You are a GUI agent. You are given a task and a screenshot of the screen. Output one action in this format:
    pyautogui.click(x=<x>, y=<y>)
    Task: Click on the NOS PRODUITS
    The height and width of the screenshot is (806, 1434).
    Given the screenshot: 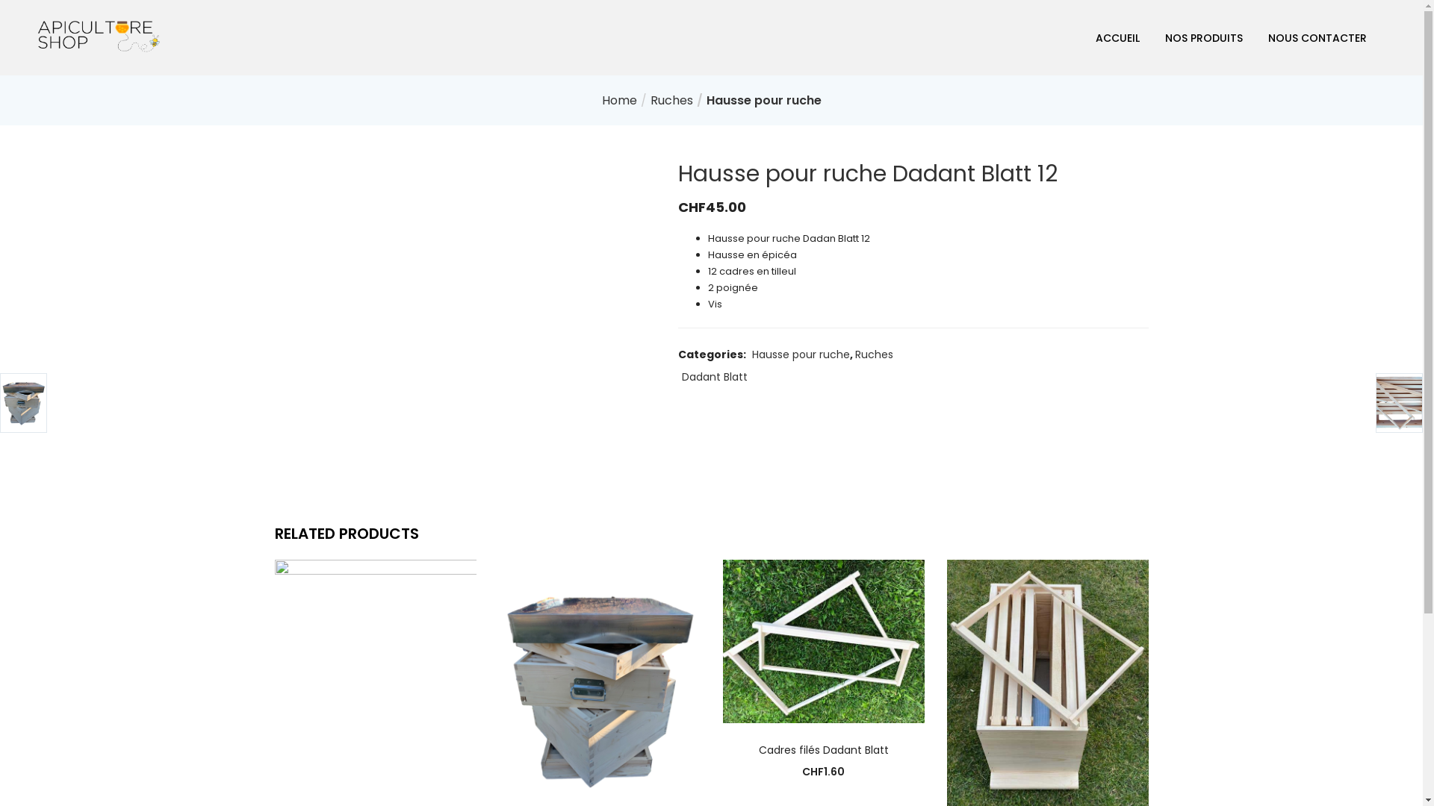 What is the action you would take?
    pyautogui.click(x=1204, y=37)
    